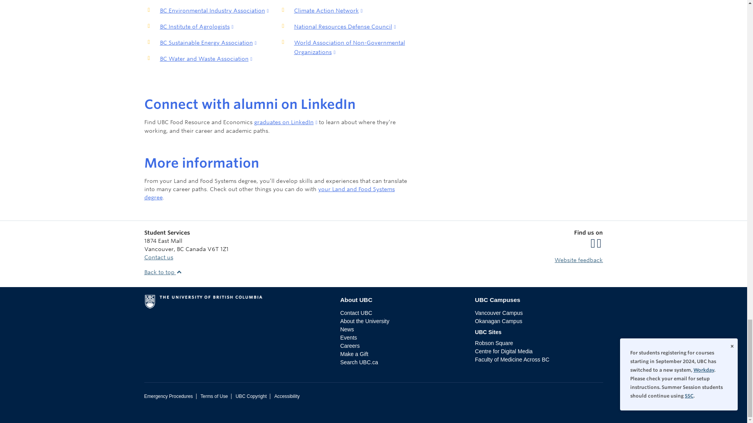 This screenshot has width=753, height=423. I want to click on Contact us, so click(158, 257).